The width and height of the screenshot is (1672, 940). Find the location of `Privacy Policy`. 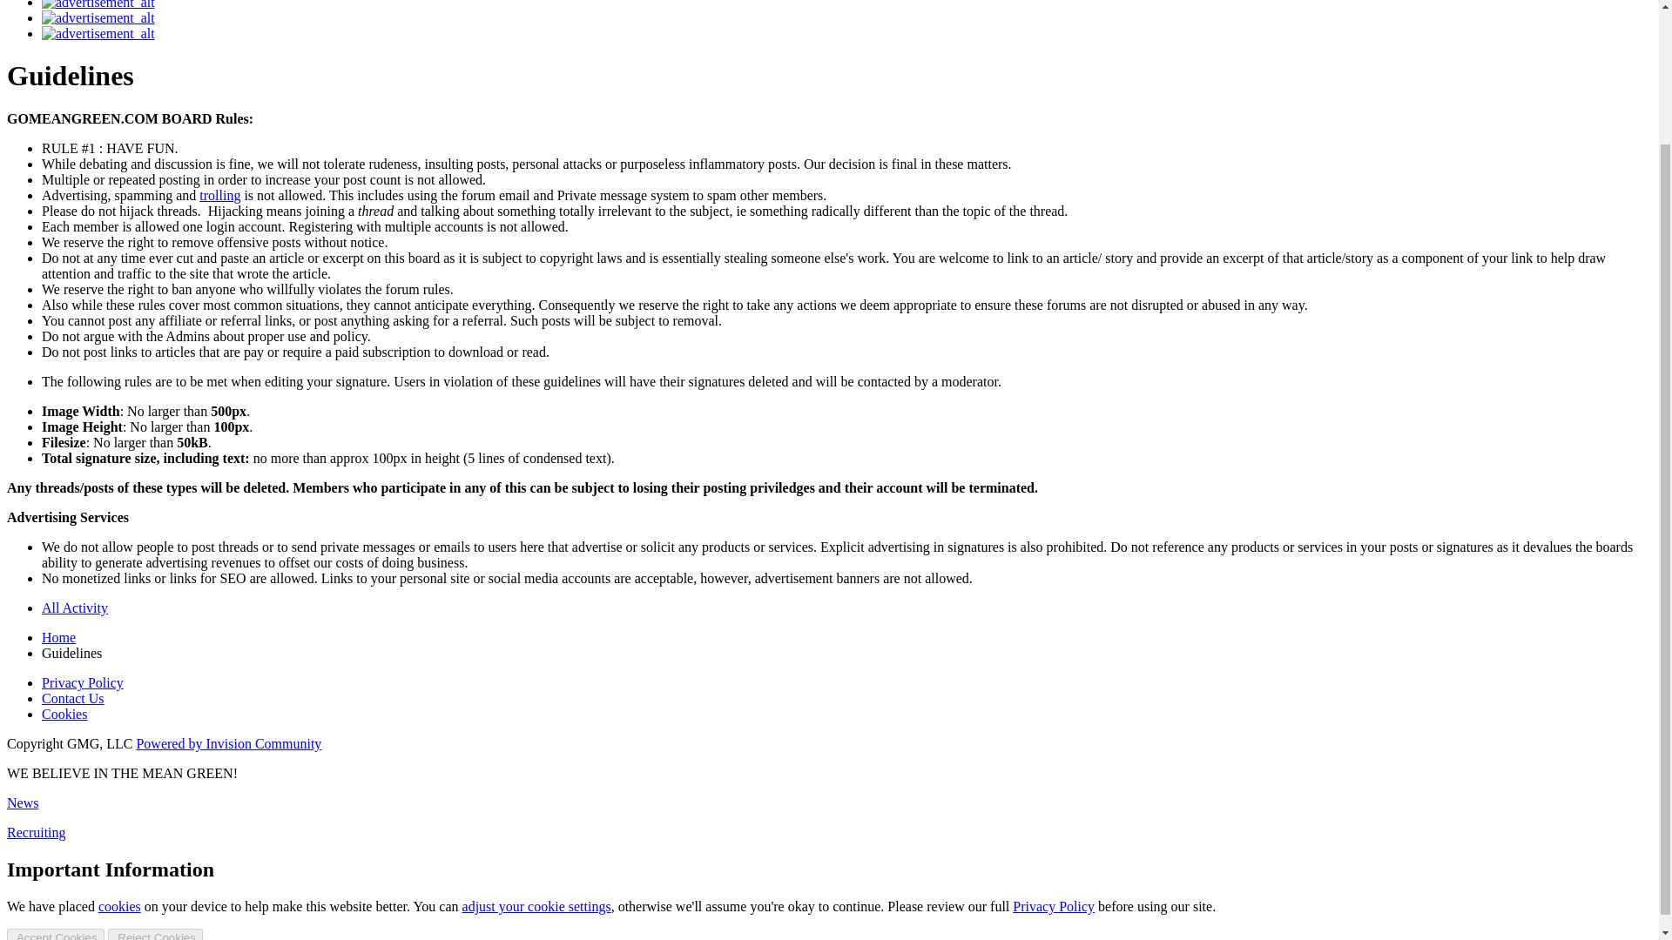

Privacy Policy is located at coordinates (1054, 905).